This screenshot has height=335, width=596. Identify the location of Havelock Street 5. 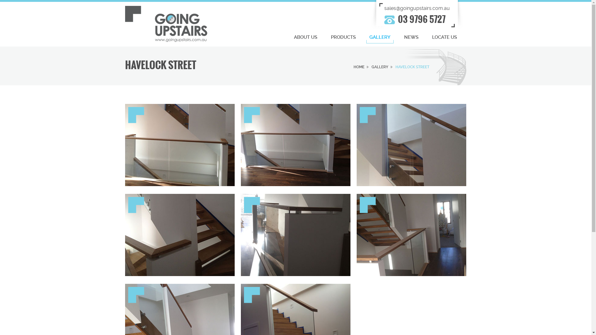
(296, 235).